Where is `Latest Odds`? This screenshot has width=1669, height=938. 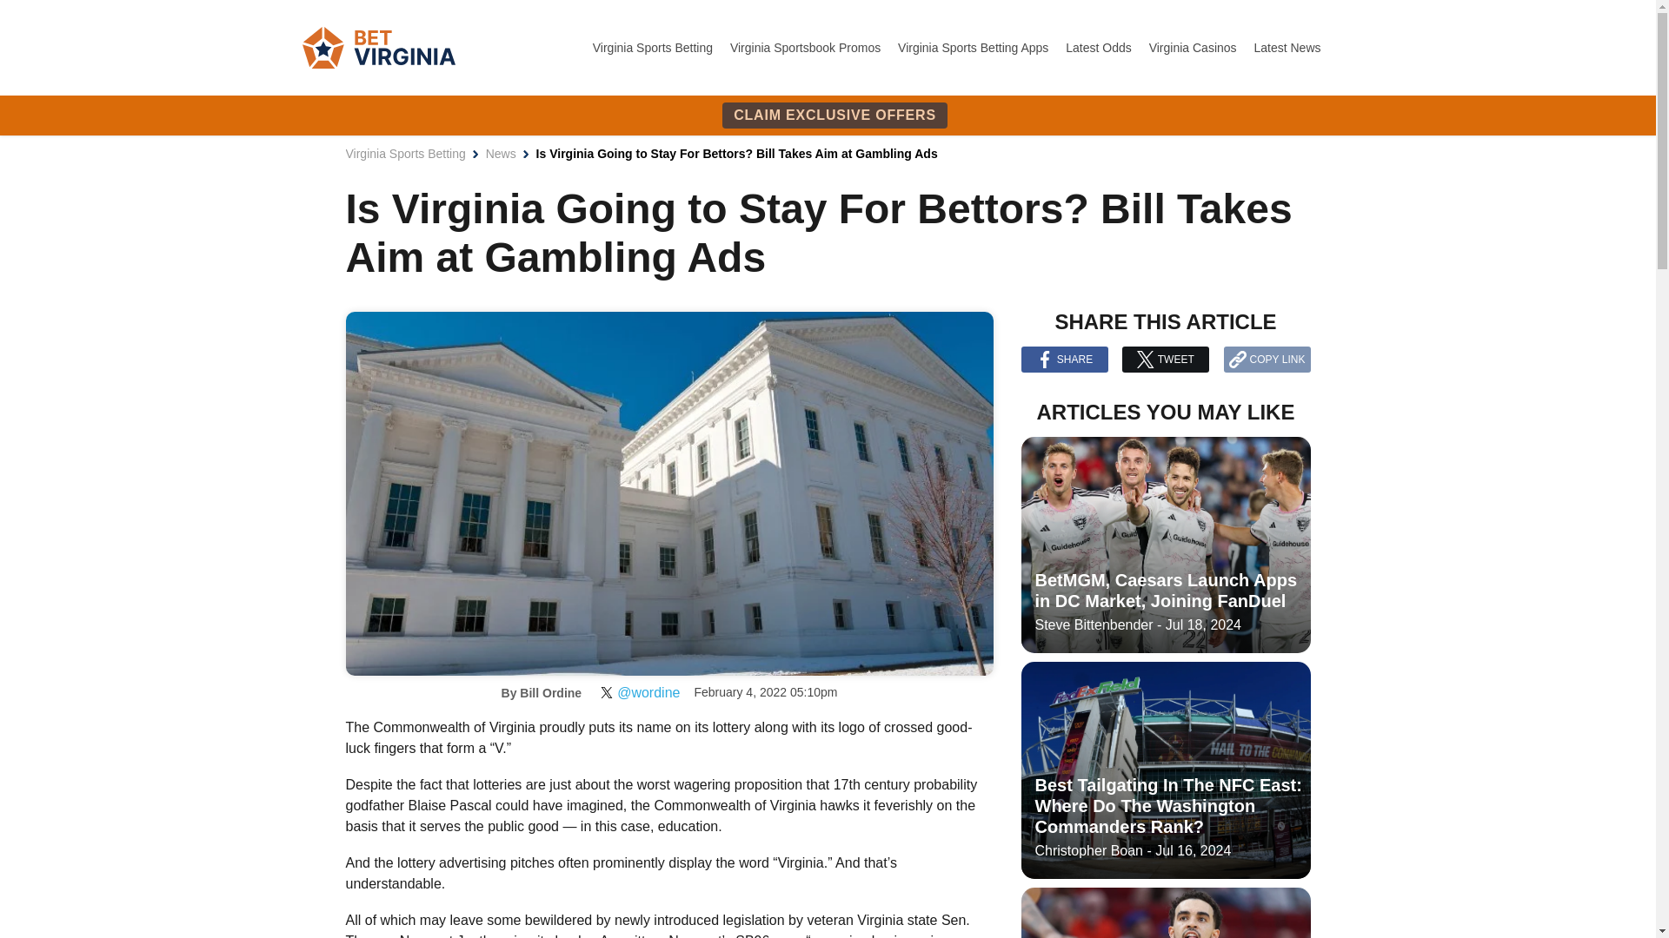
Latest Odds is located at coordinates (1100, 47).